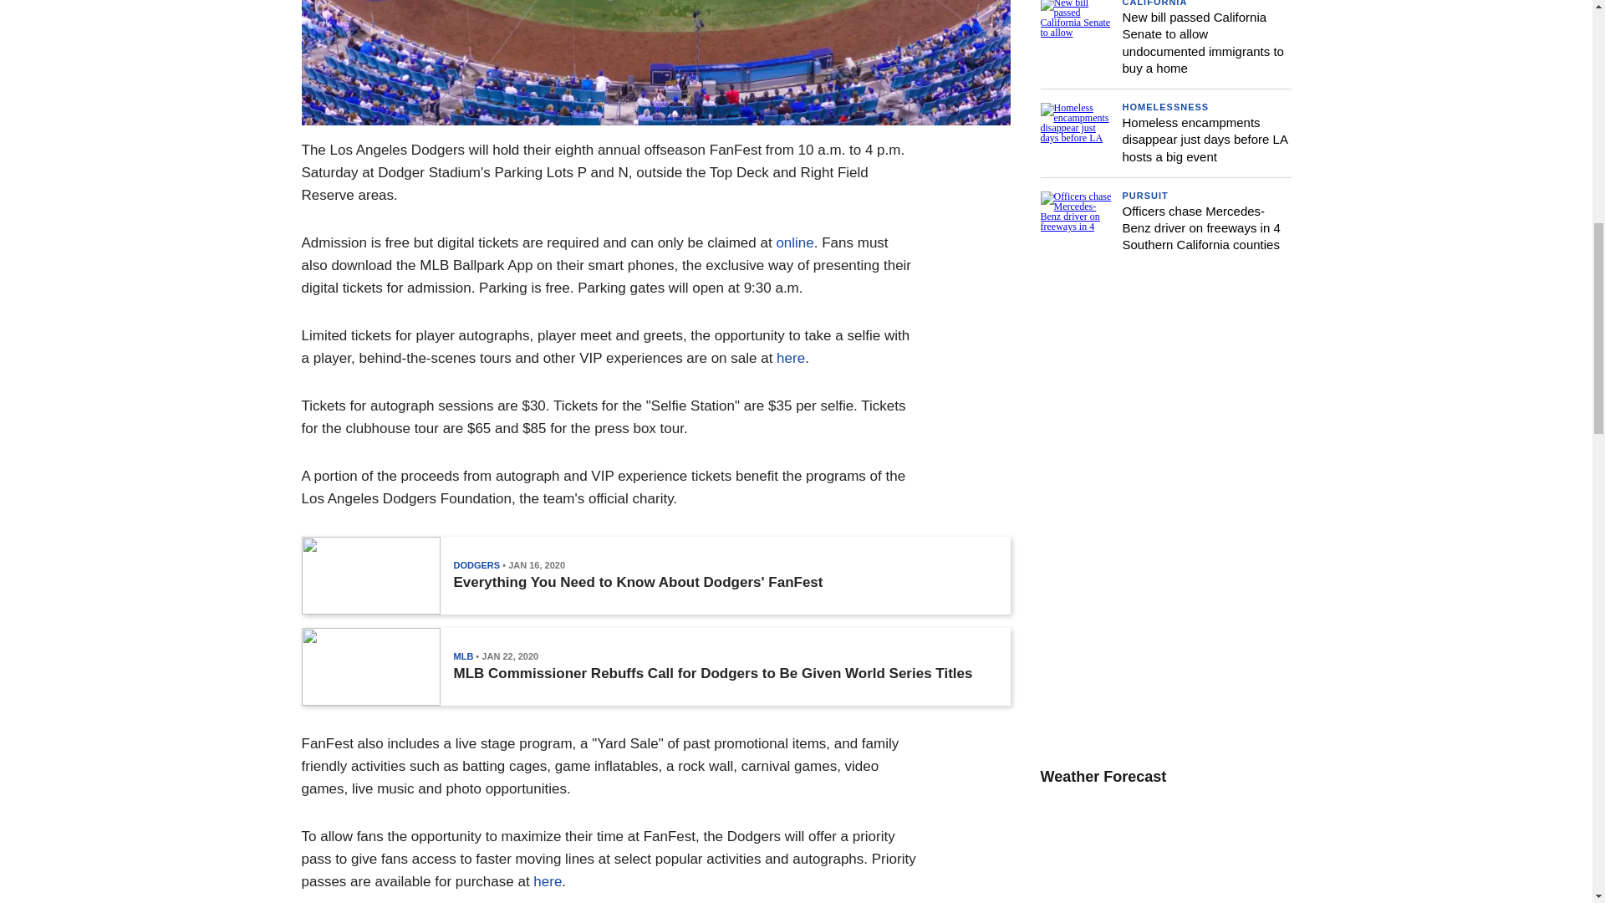 This screenshot has width=1605, height=903. What do you see at coordinates (637, 582) in the screenshot?
I see `Everything You Need to Know About Dodgers' FanFest` at bounding box center [637, 582].